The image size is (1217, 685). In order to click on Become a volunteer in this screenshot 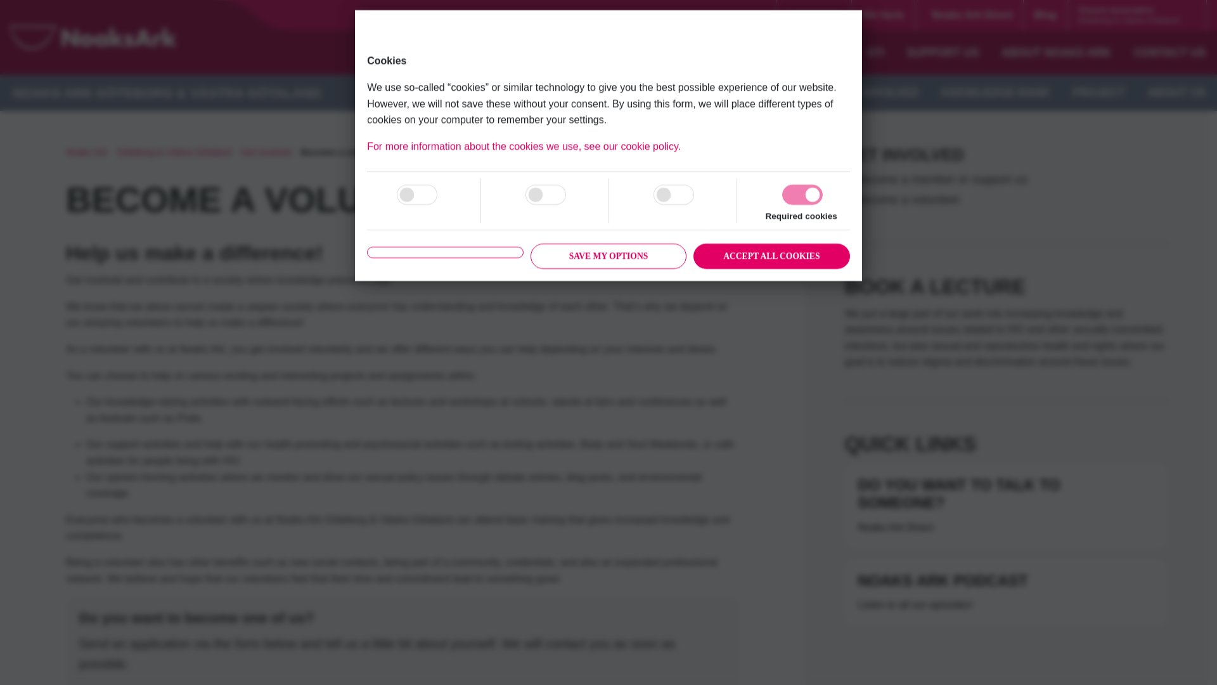, I will do `click(344, 152)`.